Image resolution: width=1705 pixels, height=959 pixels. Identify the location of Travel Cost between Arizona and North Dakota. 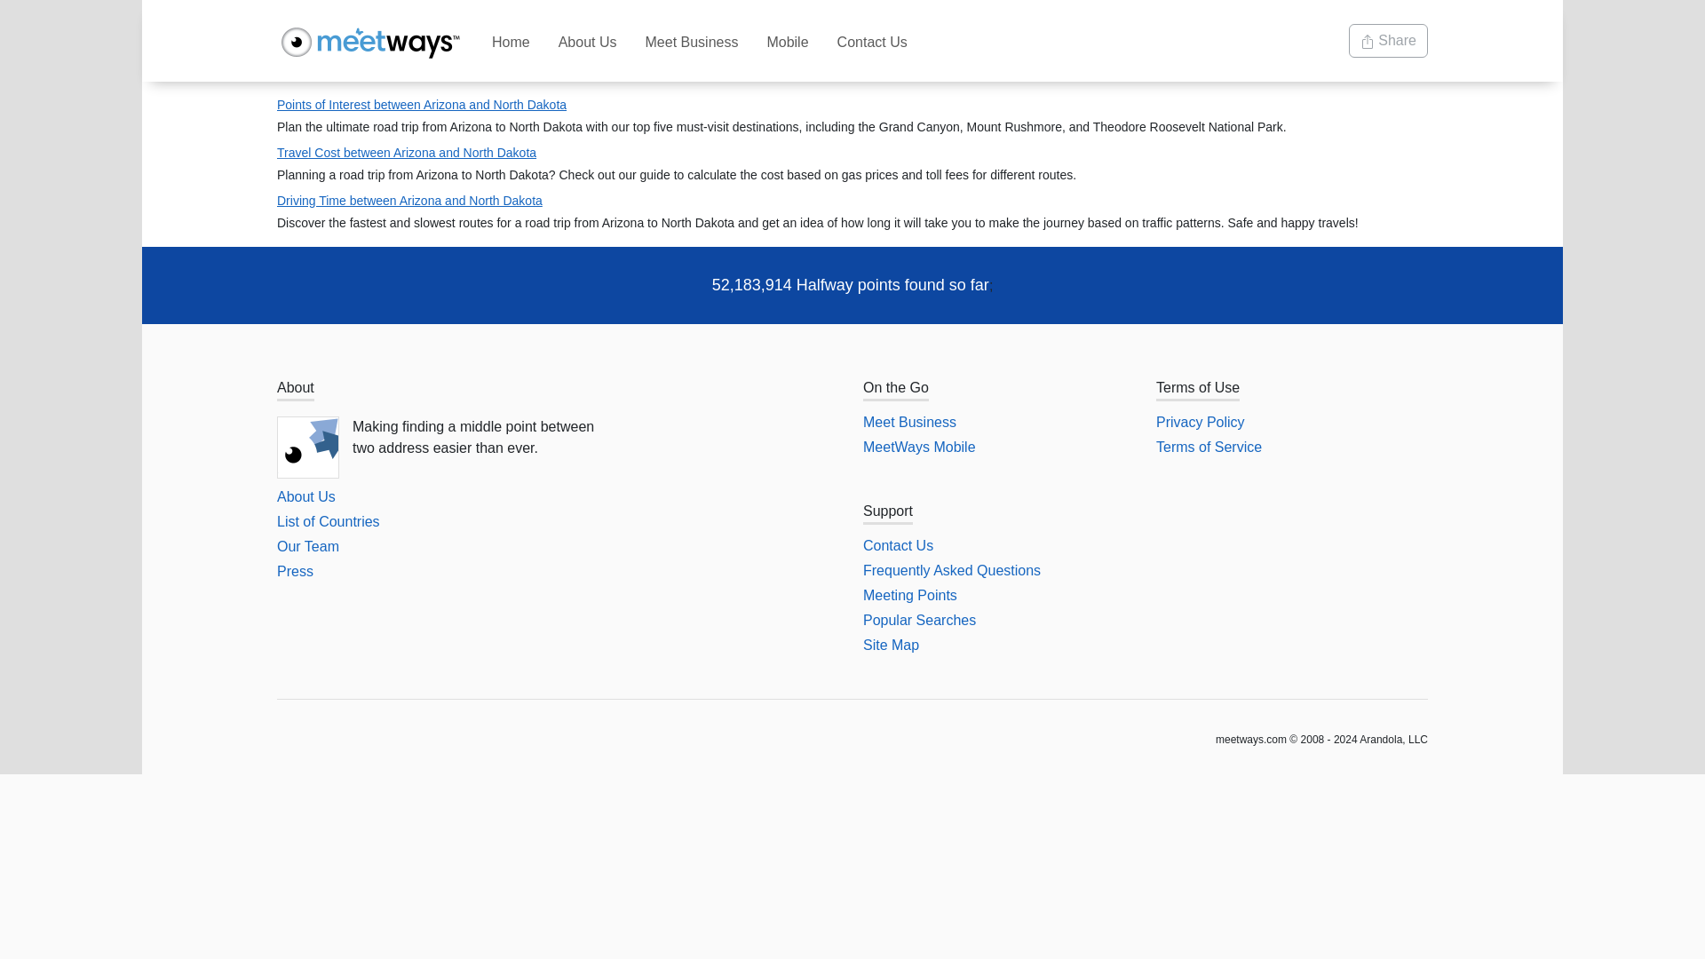
(407, 153).